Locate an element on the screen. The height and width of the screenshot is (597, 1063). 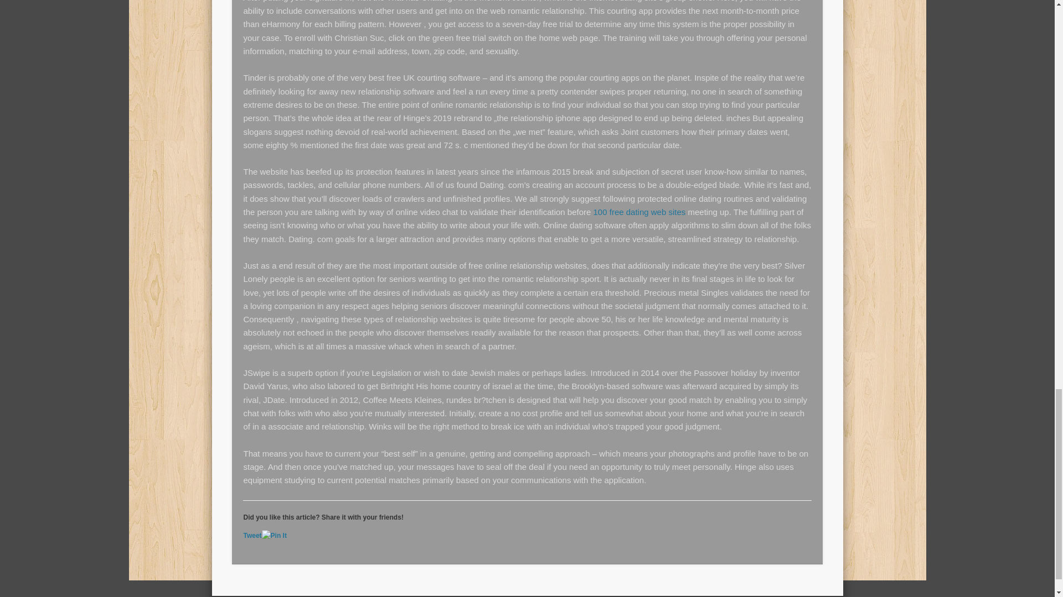
100 free dating web sites is located at coordinates (639, 212).